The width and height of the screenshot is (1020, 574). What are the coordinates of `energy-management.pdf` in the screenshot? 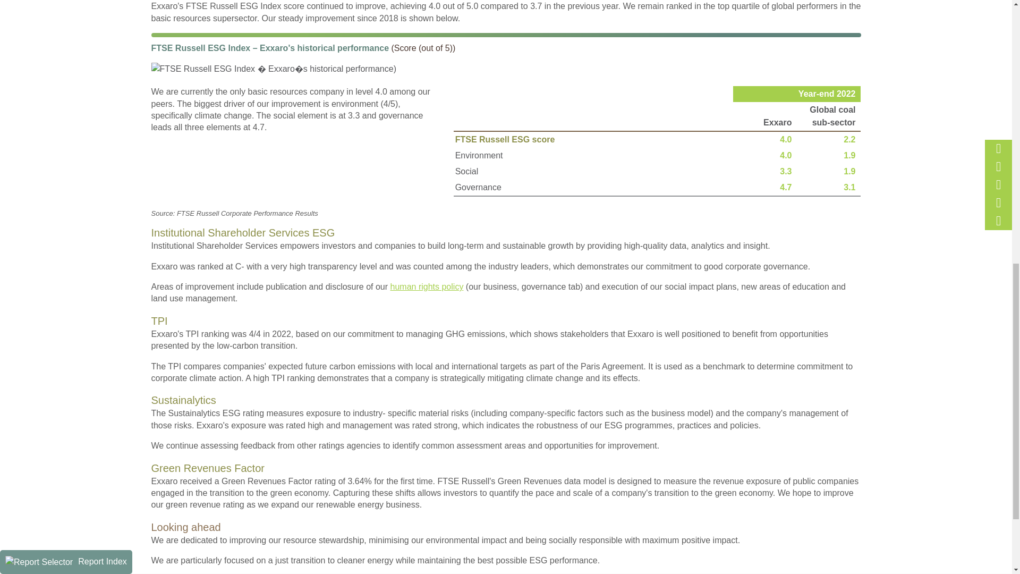 It's located at (154, 288).